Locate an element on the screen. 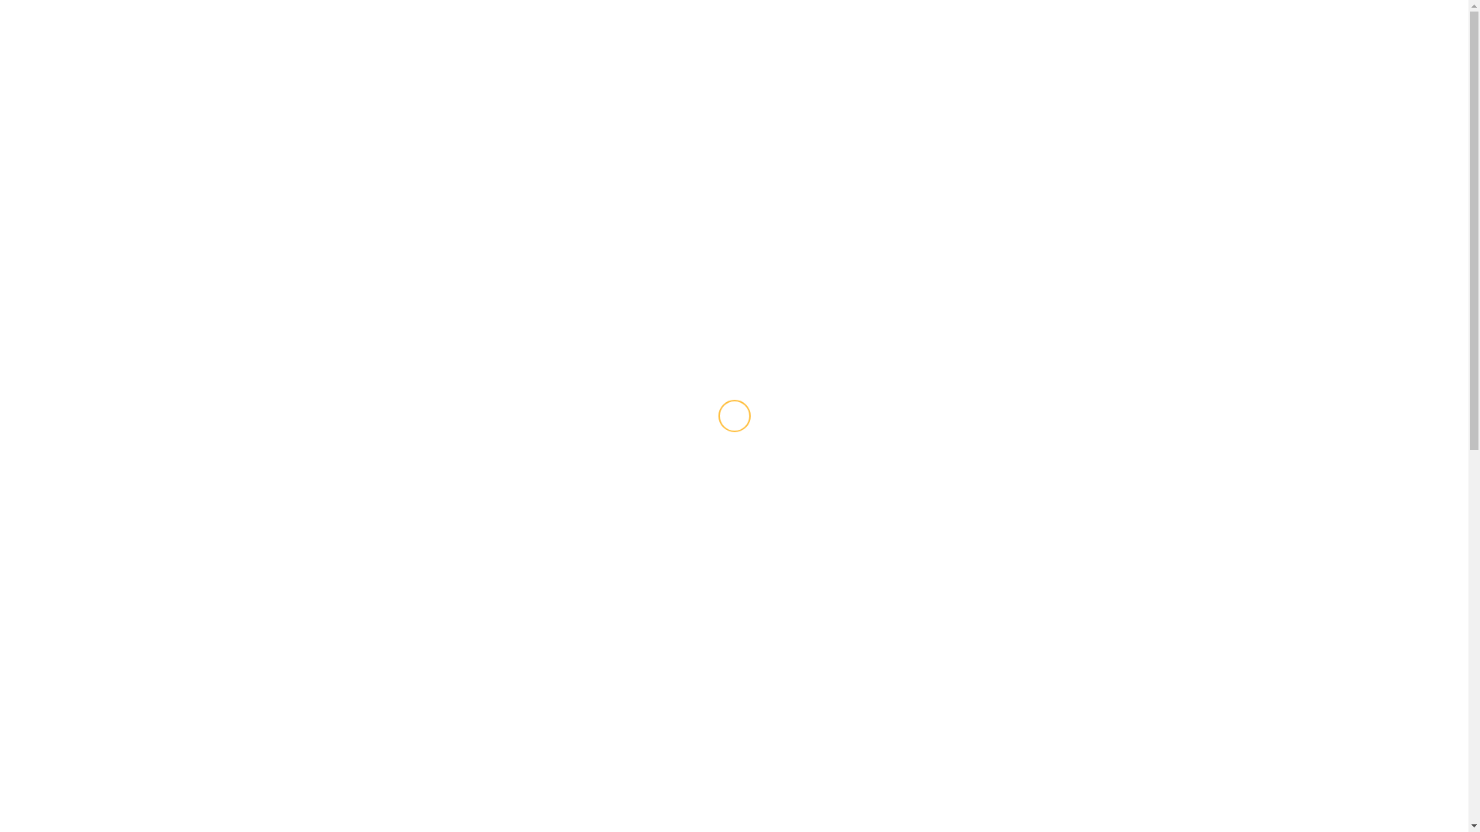 The height and width of the screenshot is (832, 1480). tuin is located at coordinates (324, 166).